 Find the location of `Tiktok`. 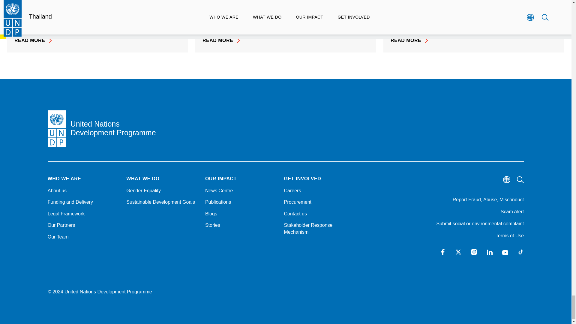

Tiktok is located at coordinates (521, 252).